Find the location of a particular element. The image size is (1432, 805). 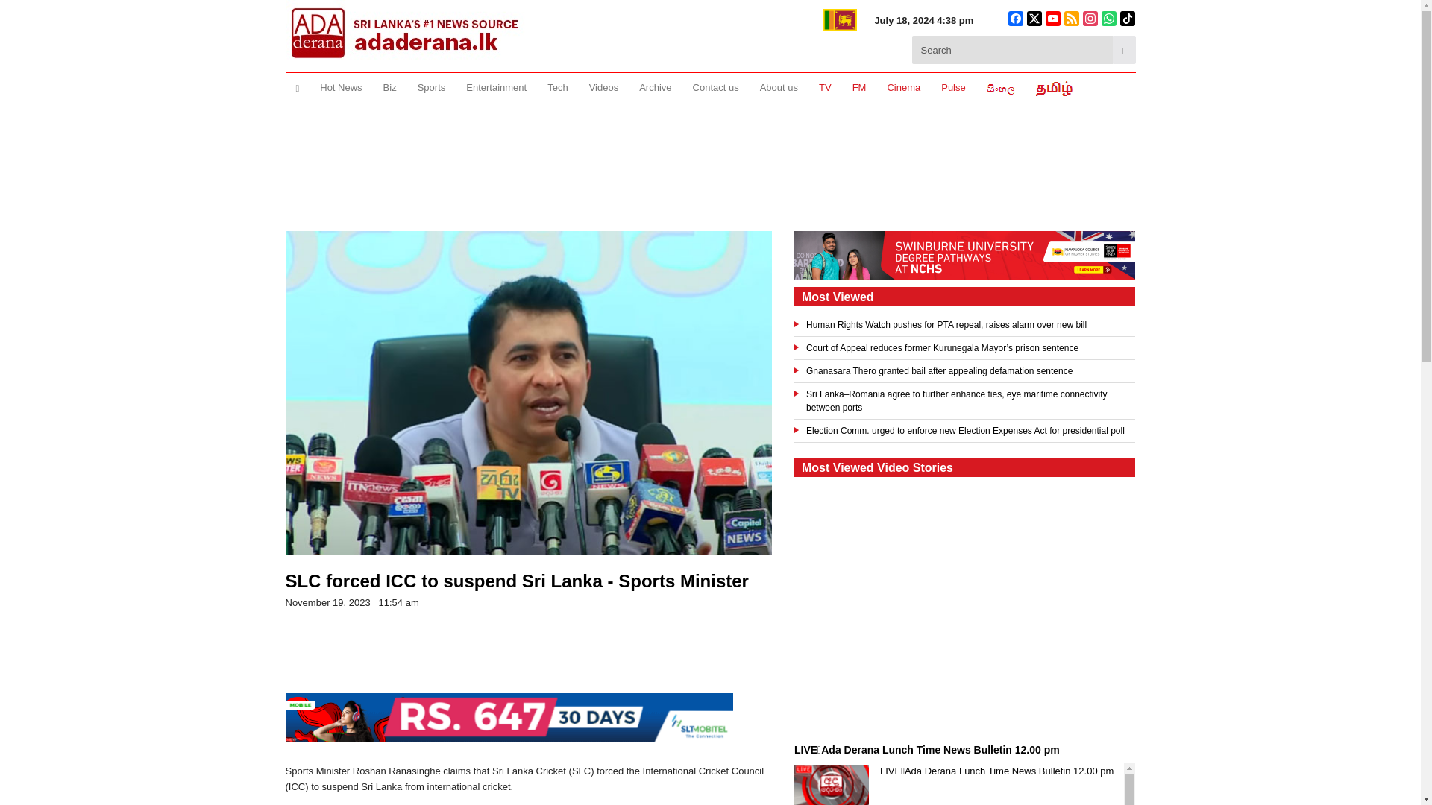

FM is located at coordinates (859, 88).